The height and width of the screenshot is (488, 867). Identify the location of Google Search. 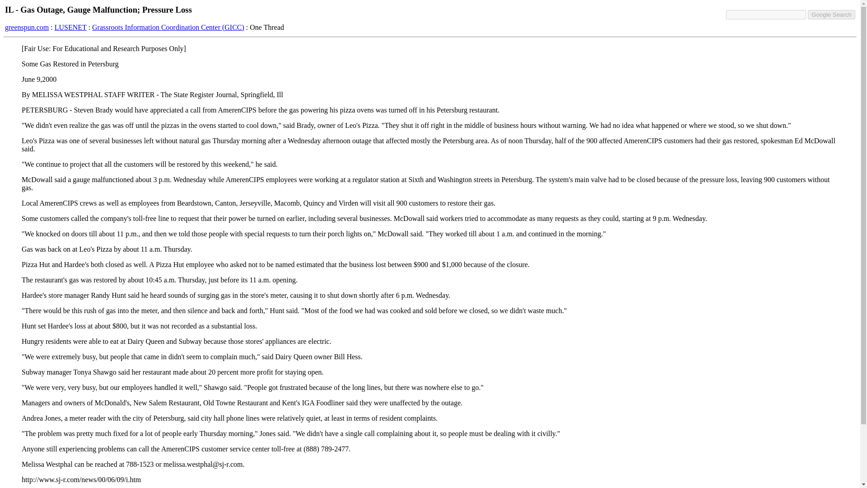
(831, 14).